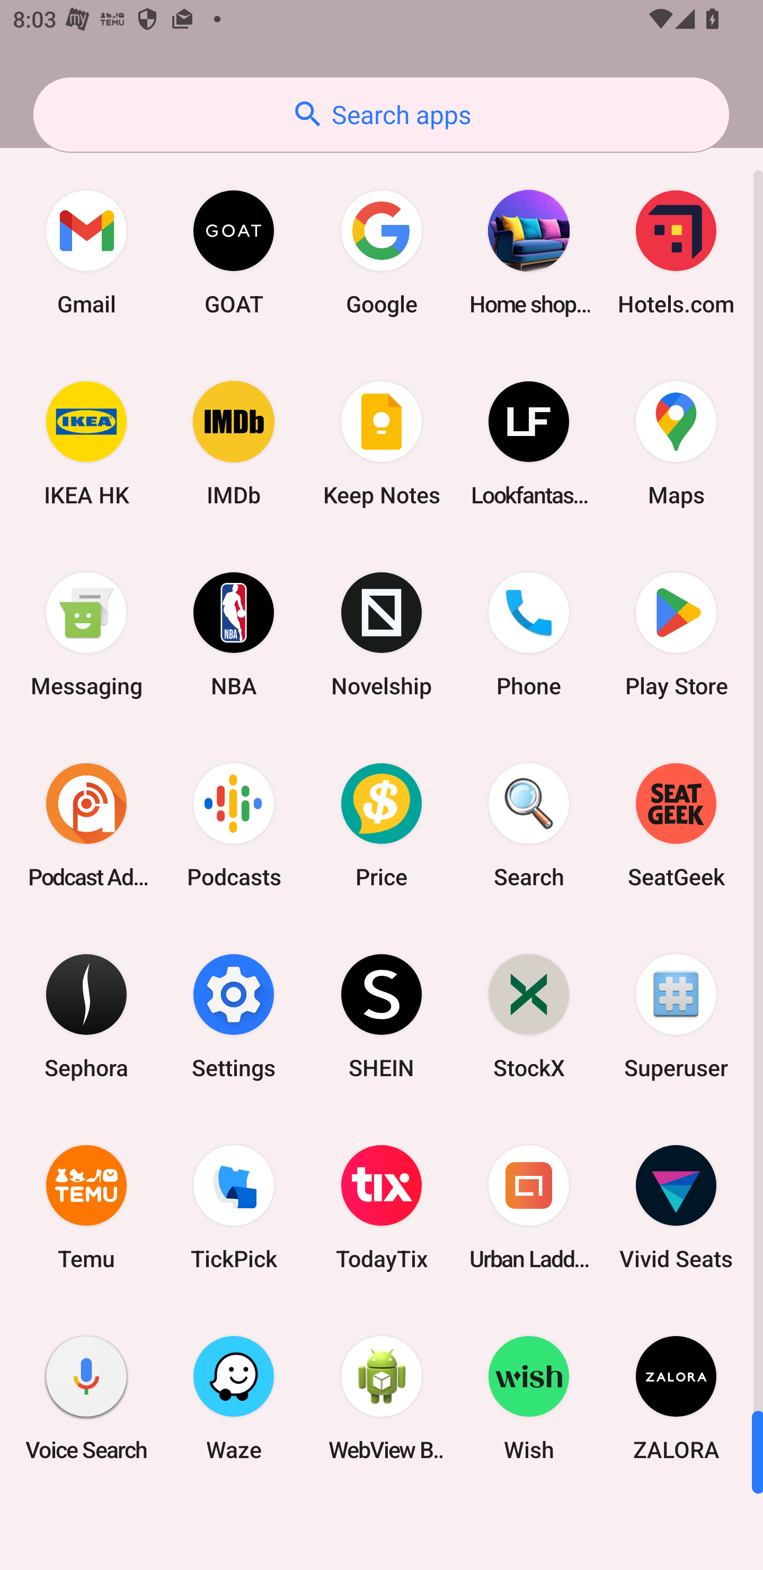 Image resolution: width=763 pixels, height=1570 pixels. Describe the element at coordinates (381, 634) in the screenshot. I see `Novelship` at that location.